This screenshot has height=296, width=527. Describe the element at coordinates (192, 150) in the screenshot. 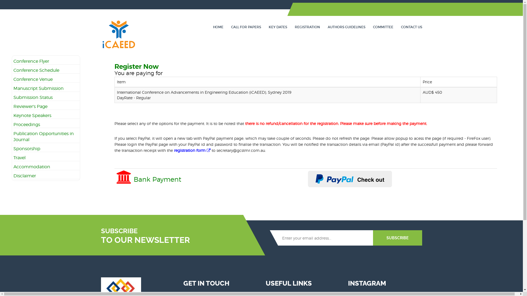

I see `registration form` at that location.